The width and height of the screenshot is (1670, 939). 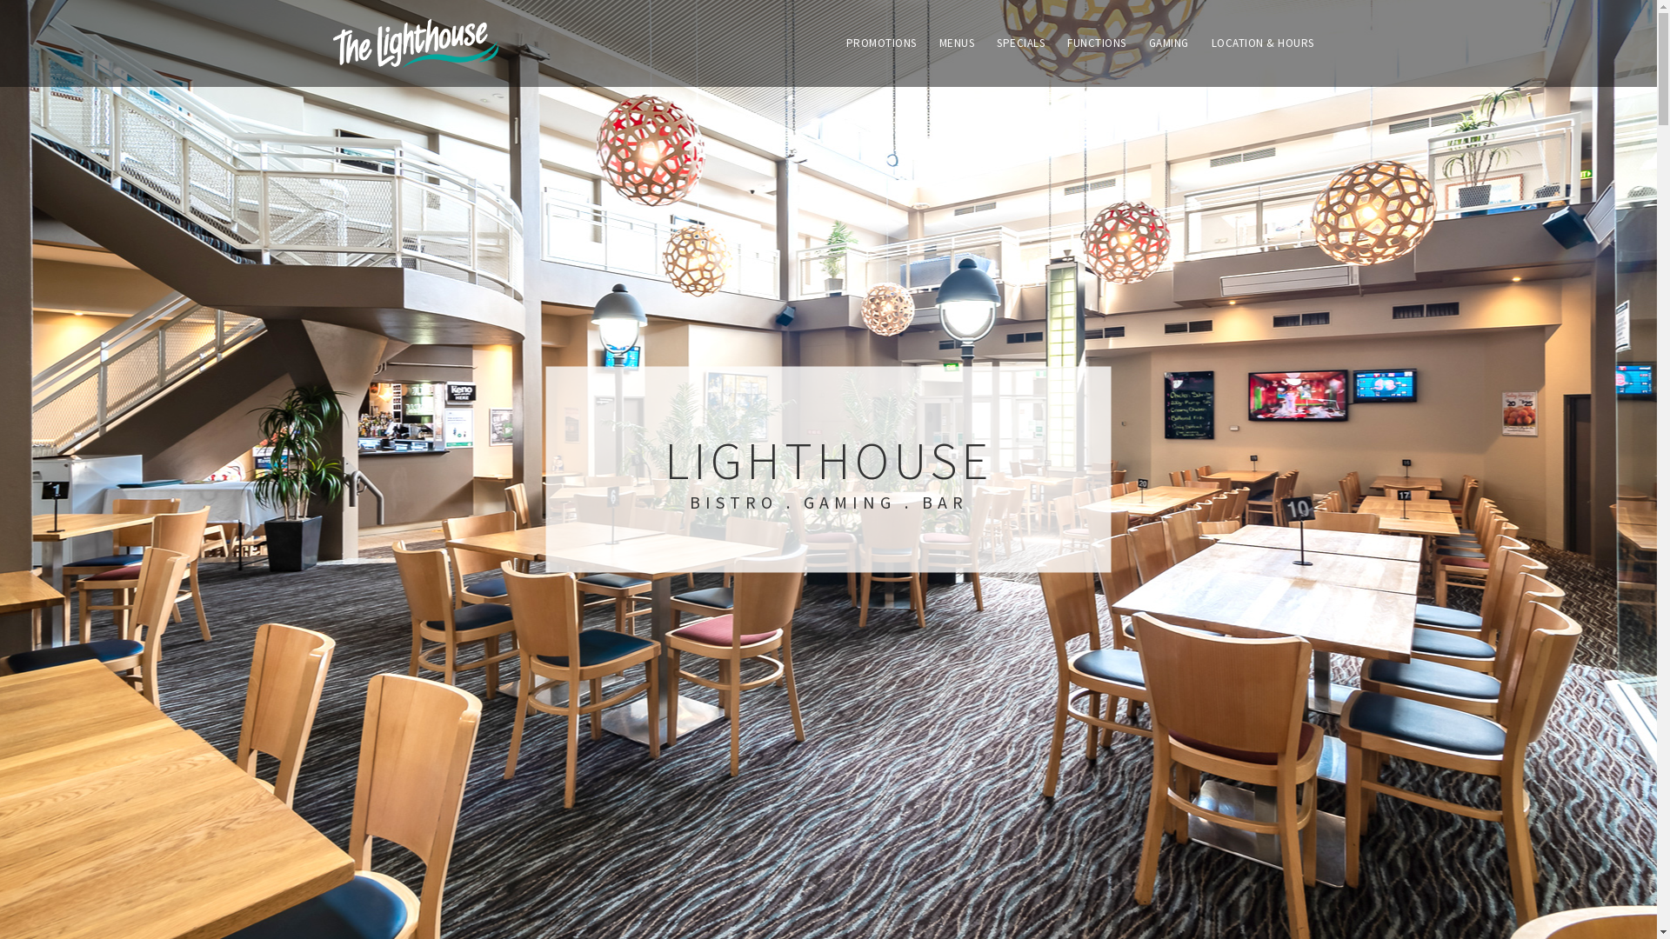 What do you see at coordinates (1021, 43) in the screenshot?
I see `SPECIALS` at bounding box center [1021, 43].